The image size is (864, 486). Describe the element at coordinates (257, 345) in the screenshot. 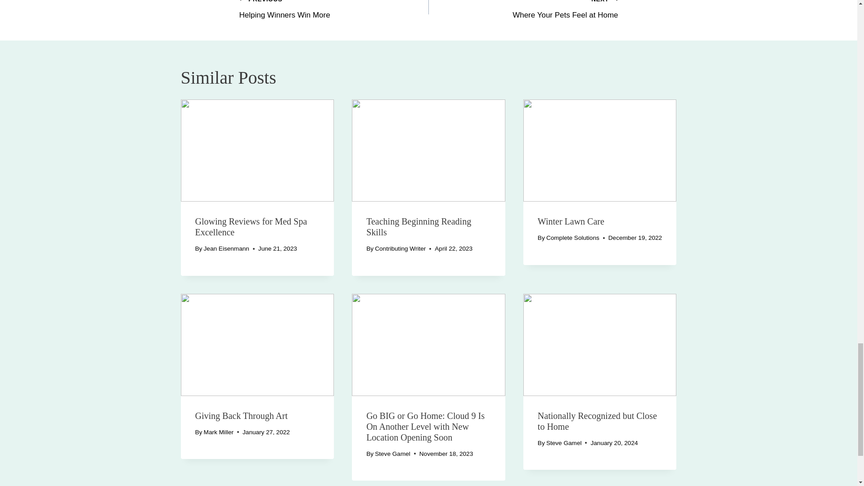

I see `Ty Dawson Image 3-rgb - Live Local Magazines` at that location.